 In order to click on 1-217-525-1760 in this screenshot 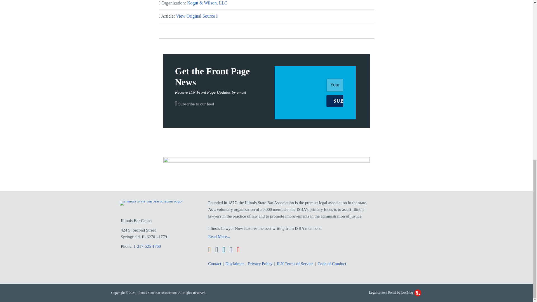, I will do `click(147, 246)`.